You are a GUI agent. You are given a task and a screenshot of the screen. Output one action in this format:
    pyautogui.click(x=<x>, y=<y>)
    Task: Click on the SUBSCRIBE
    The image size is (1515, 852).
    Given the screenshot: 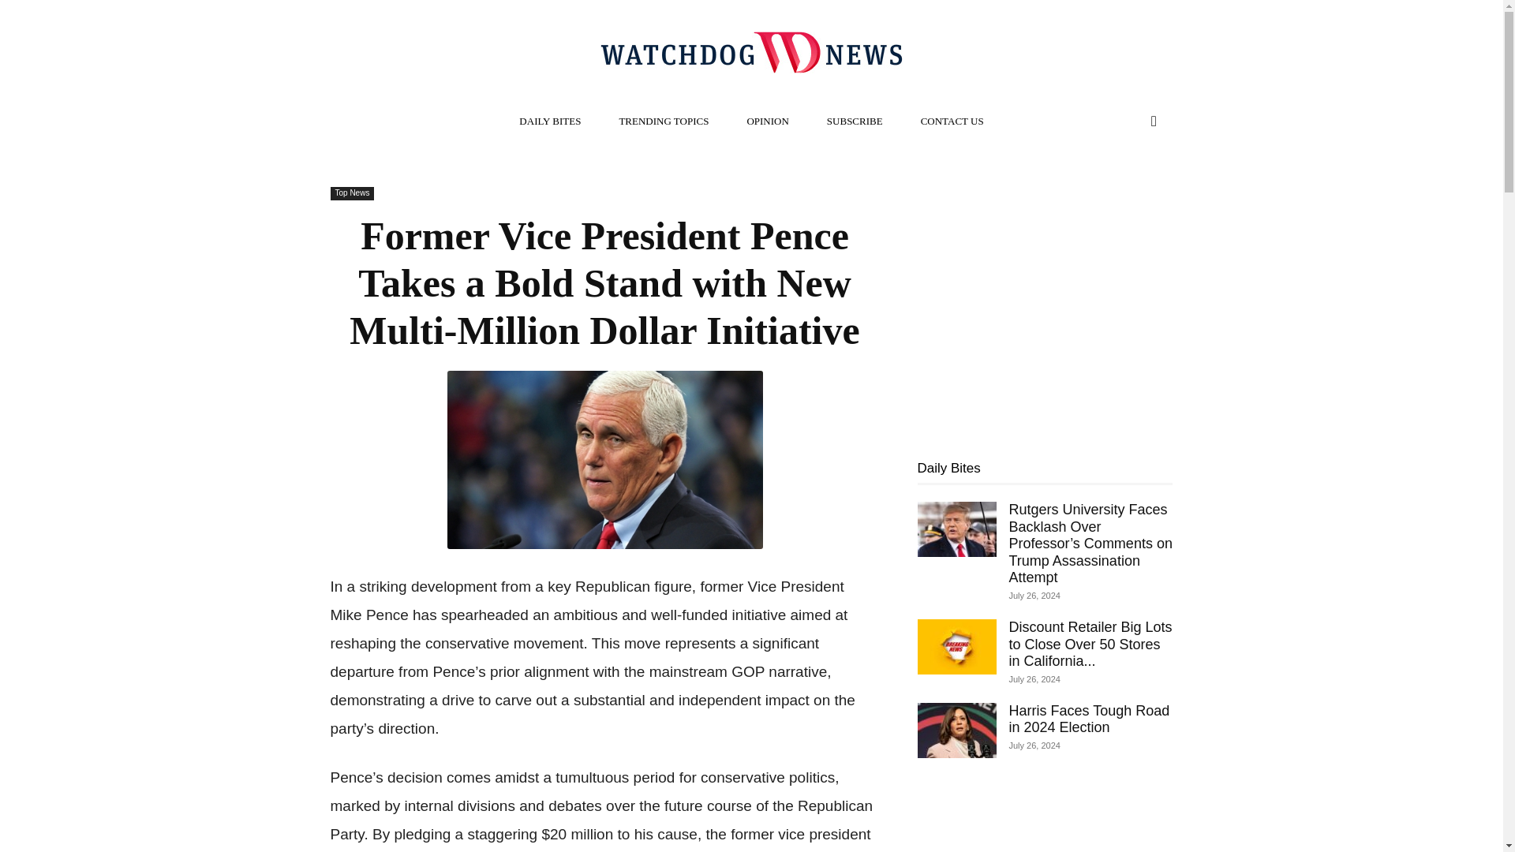 What is the action you would take?
    pyautogui.click(x=854, y=121)
    